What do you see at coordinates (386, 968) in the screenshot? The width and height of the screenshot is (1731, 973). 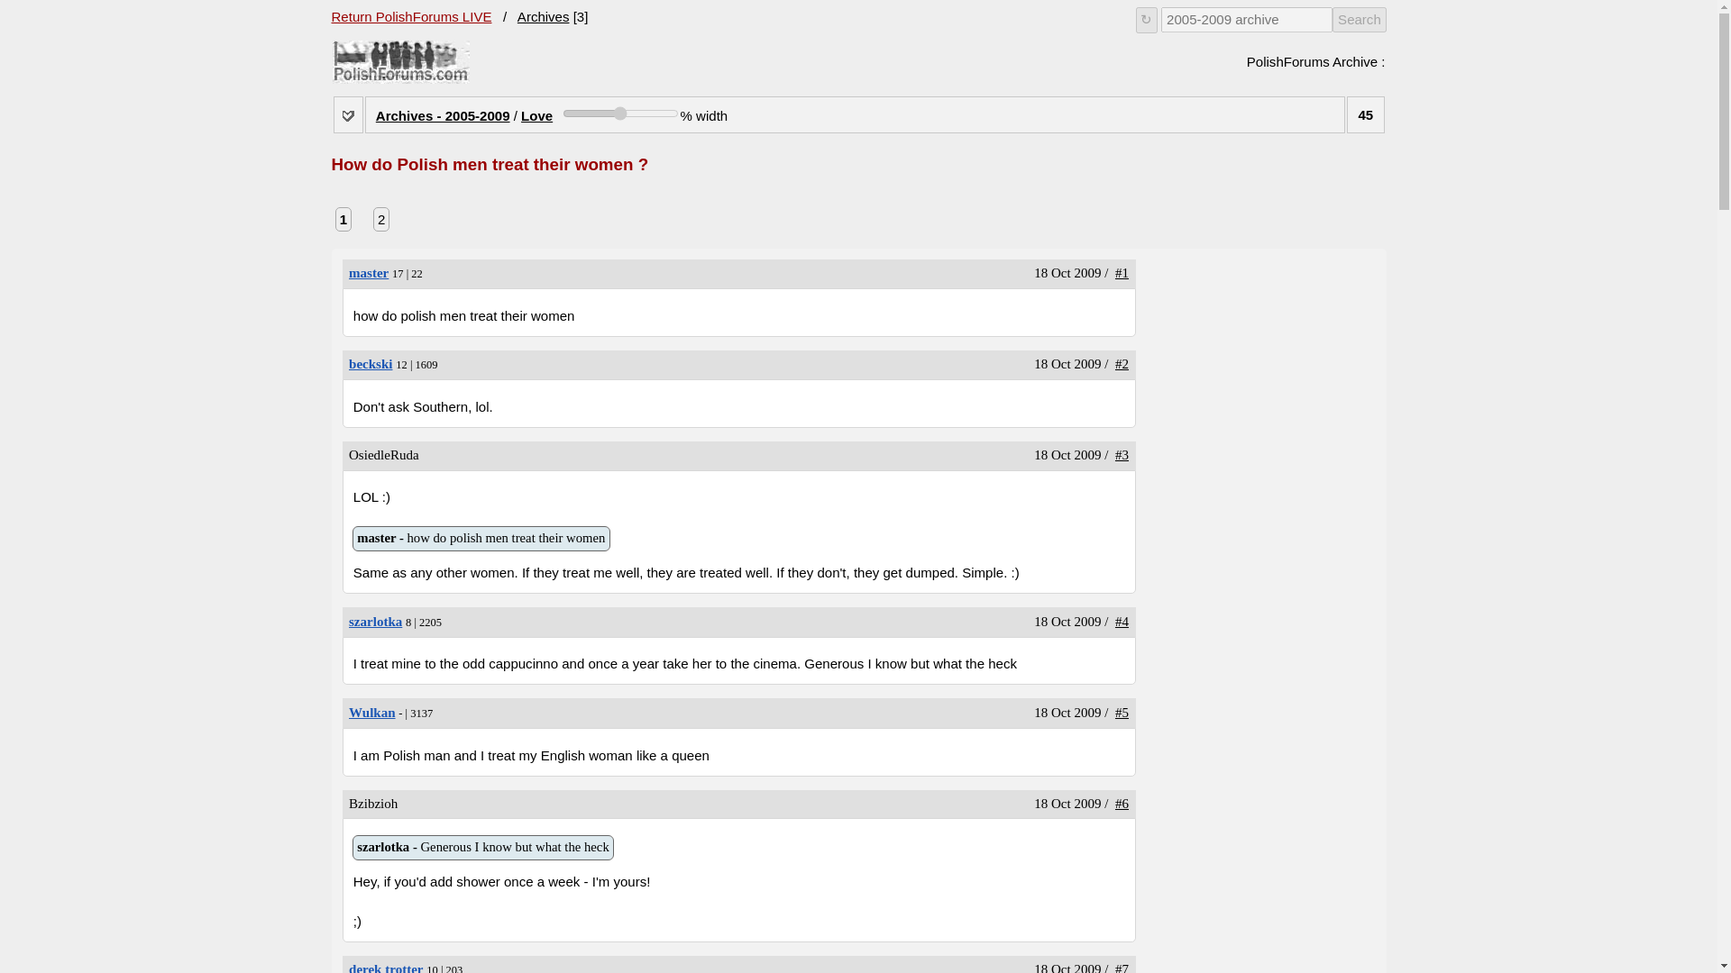 I see `Wulkan` at bounding box center [386, 968].